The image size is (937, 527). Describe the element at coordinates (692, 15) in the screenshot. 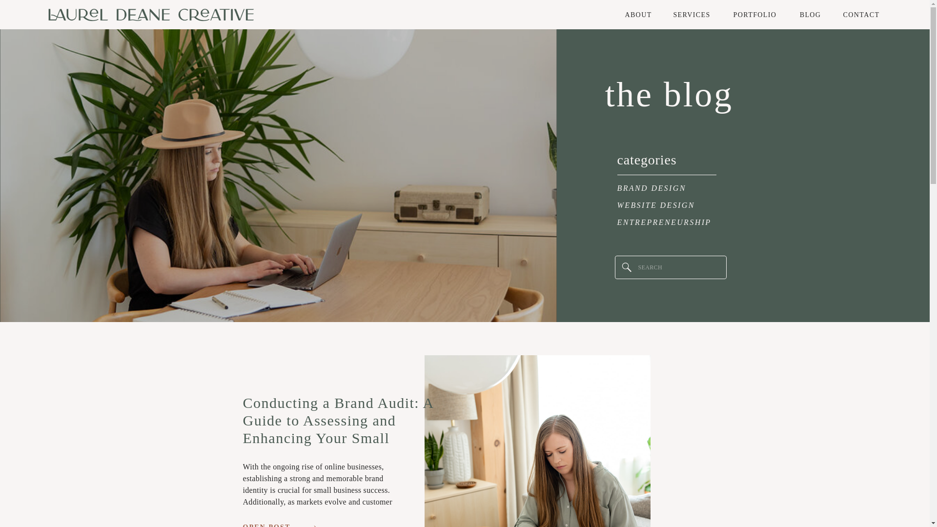

I see `SERVICES` at that location.